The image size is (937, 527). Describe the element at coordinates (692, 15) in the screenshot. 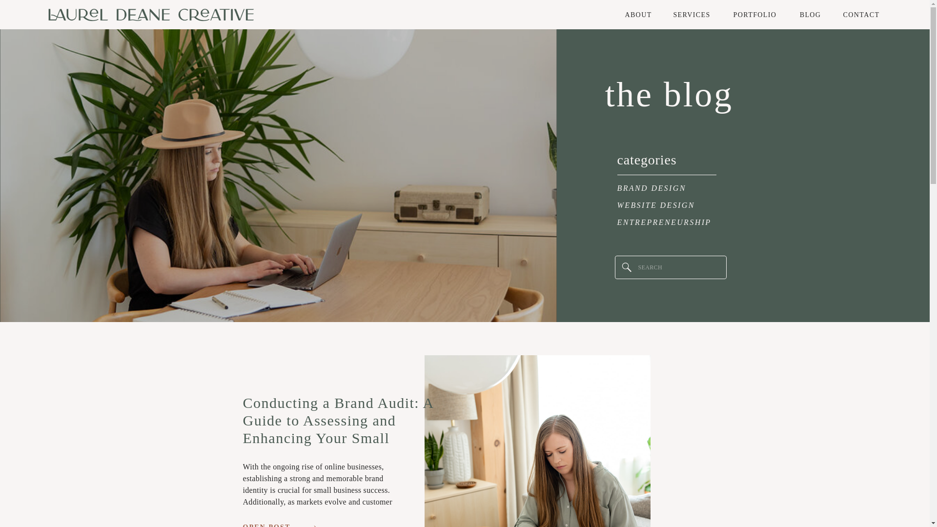

I see `SERVICES` at that location.